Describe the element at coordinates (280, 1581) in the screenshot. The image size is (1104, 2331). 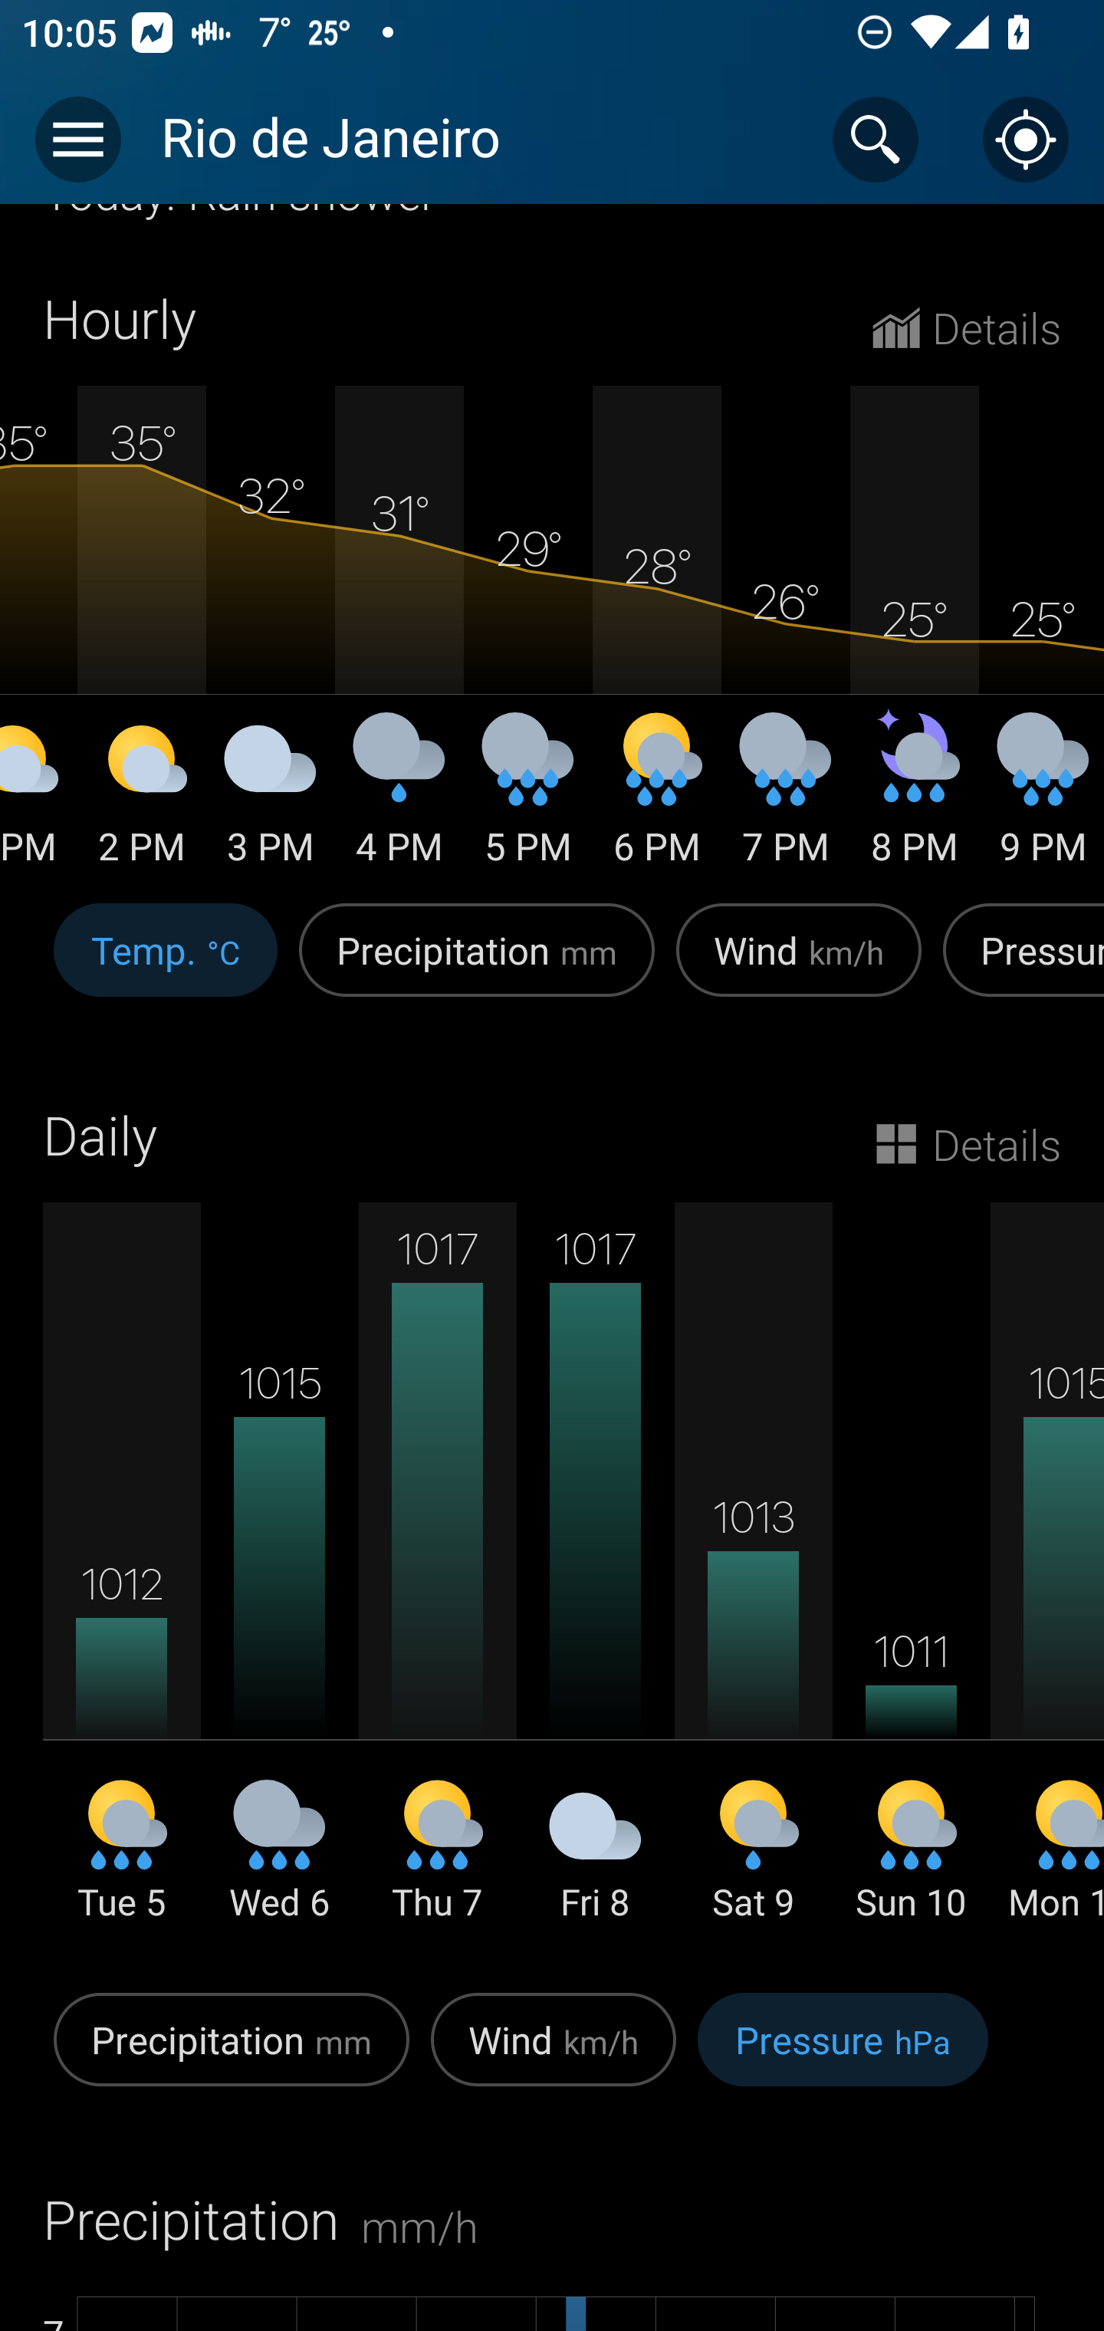
I see `1015 Wed 6` at that location.